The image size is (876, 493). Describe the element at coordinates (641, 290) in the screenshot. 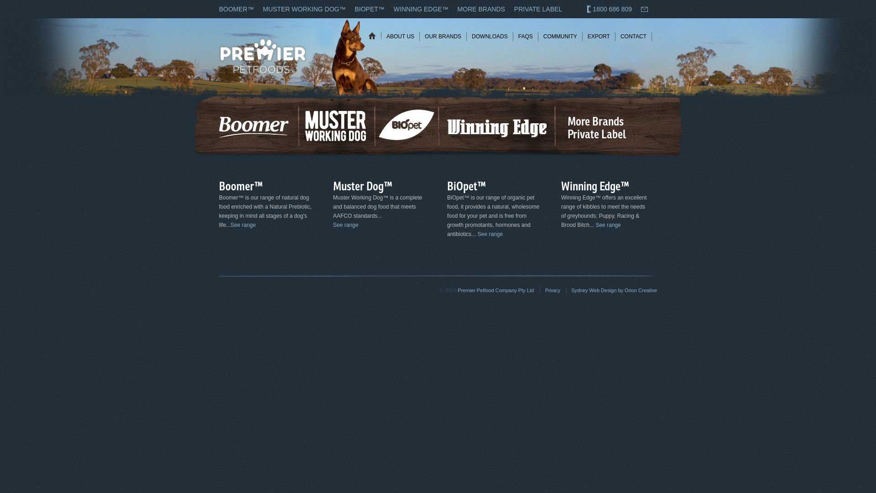

I see `Orion Creative` at that location.